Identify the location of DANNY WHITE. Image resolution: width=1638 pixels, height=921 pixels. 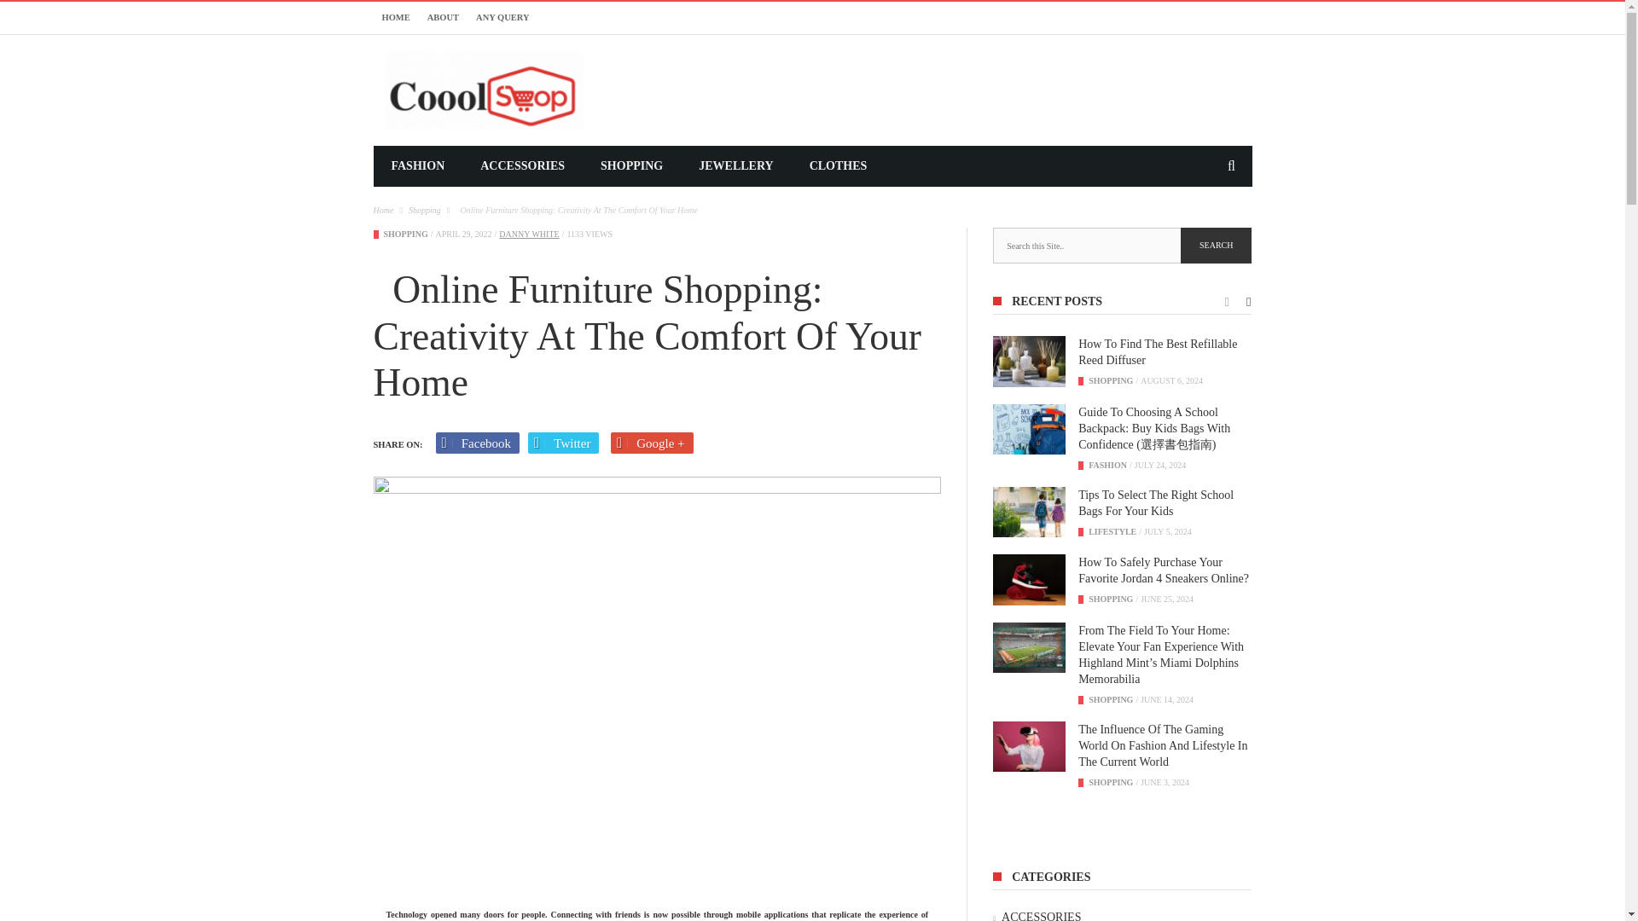
(529, 234).